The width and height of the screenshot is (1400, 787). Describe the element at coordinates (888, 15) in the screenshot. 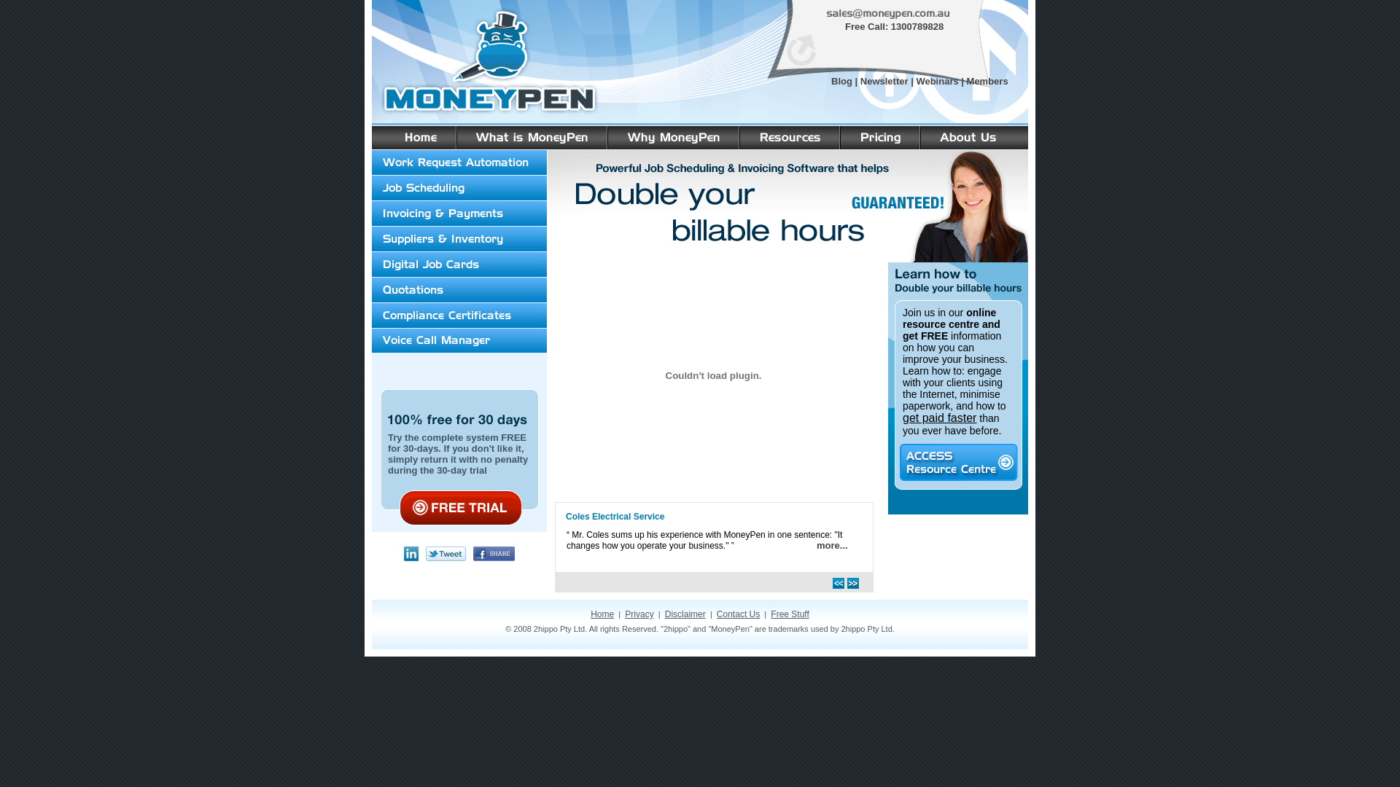

I see `sales@moneypen.com.au` at that location.